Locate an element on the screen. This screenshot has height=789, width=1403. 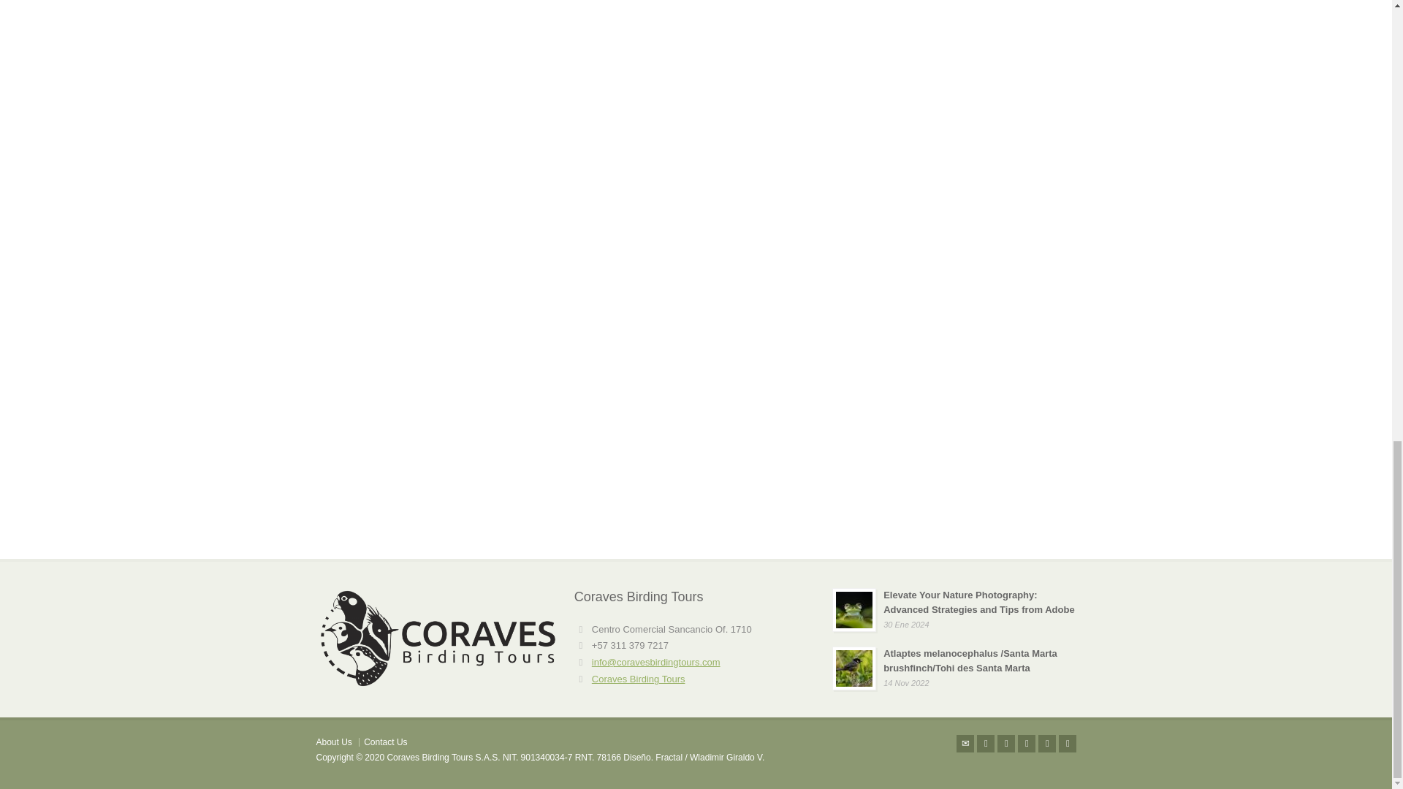
Coraves Birding Tours is located at coordinates (639, 679).